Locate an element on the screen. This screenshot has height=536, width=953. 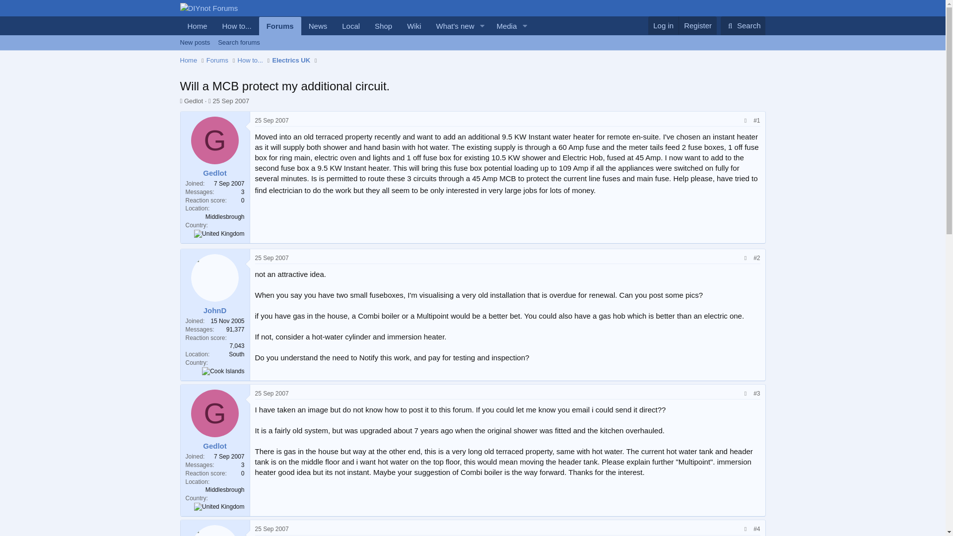
Search is located at coordinates (219, 234).